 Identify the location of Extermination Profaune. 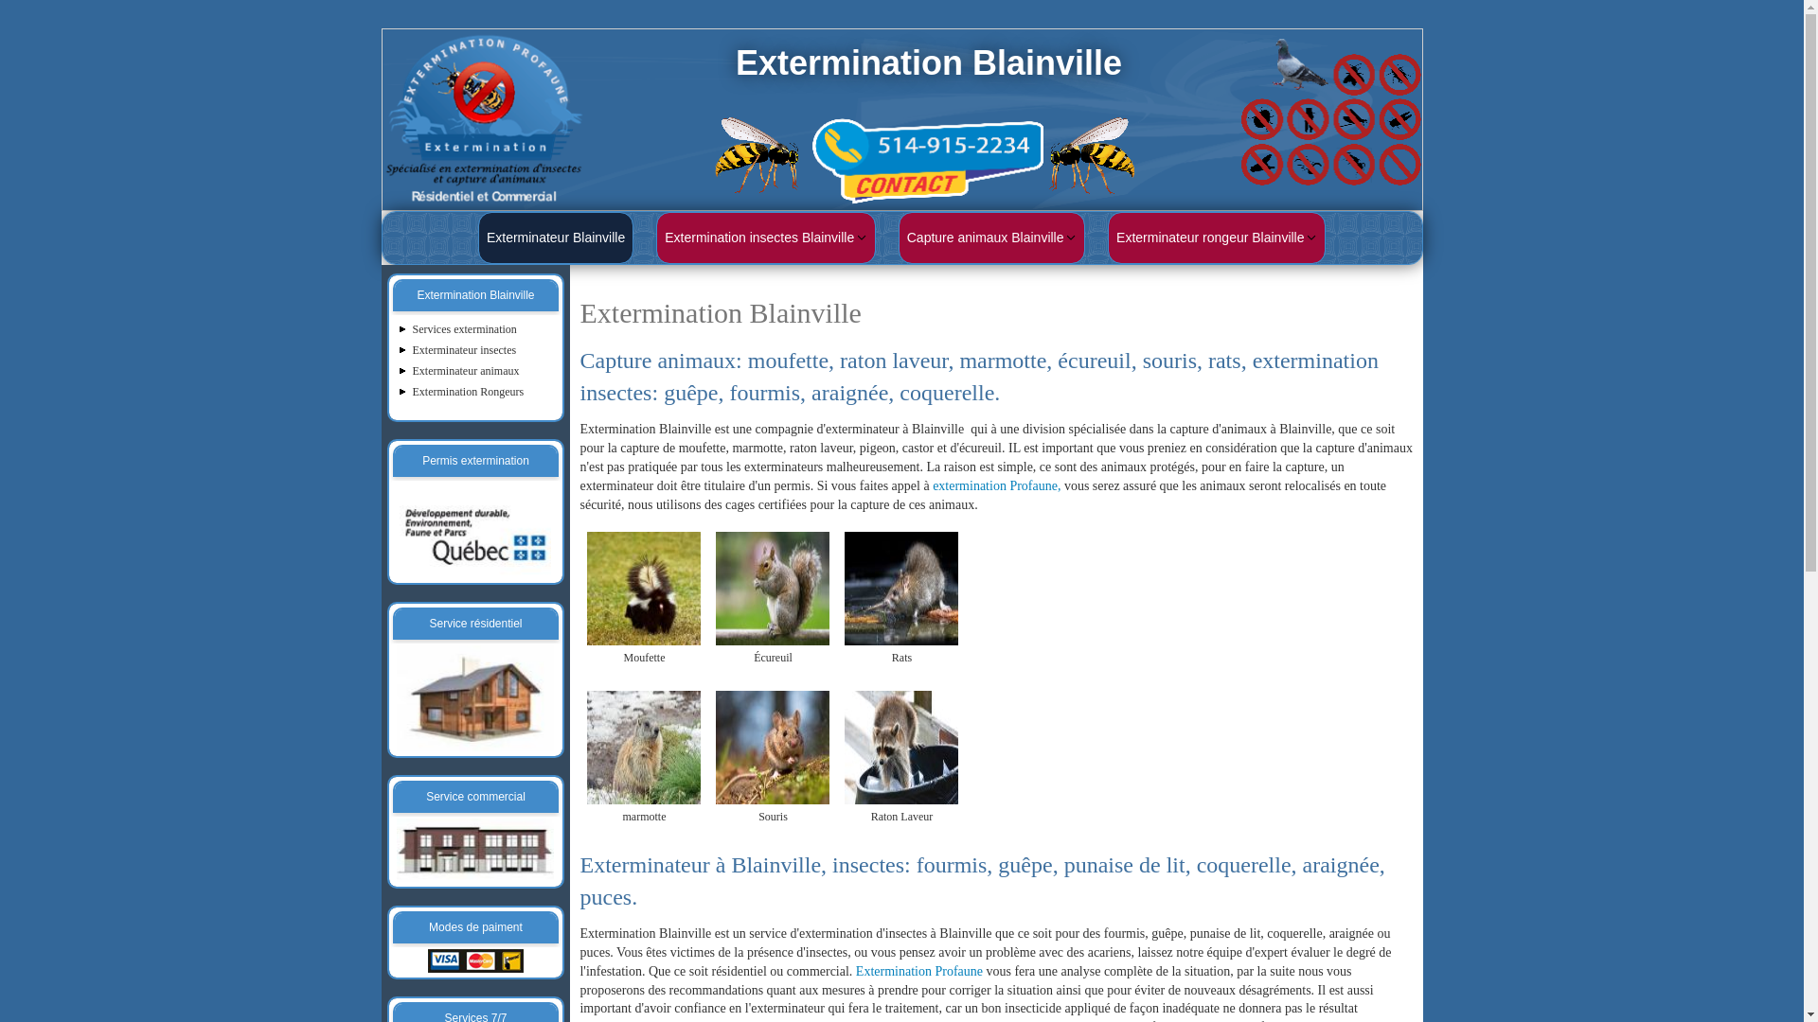
(919, 971).